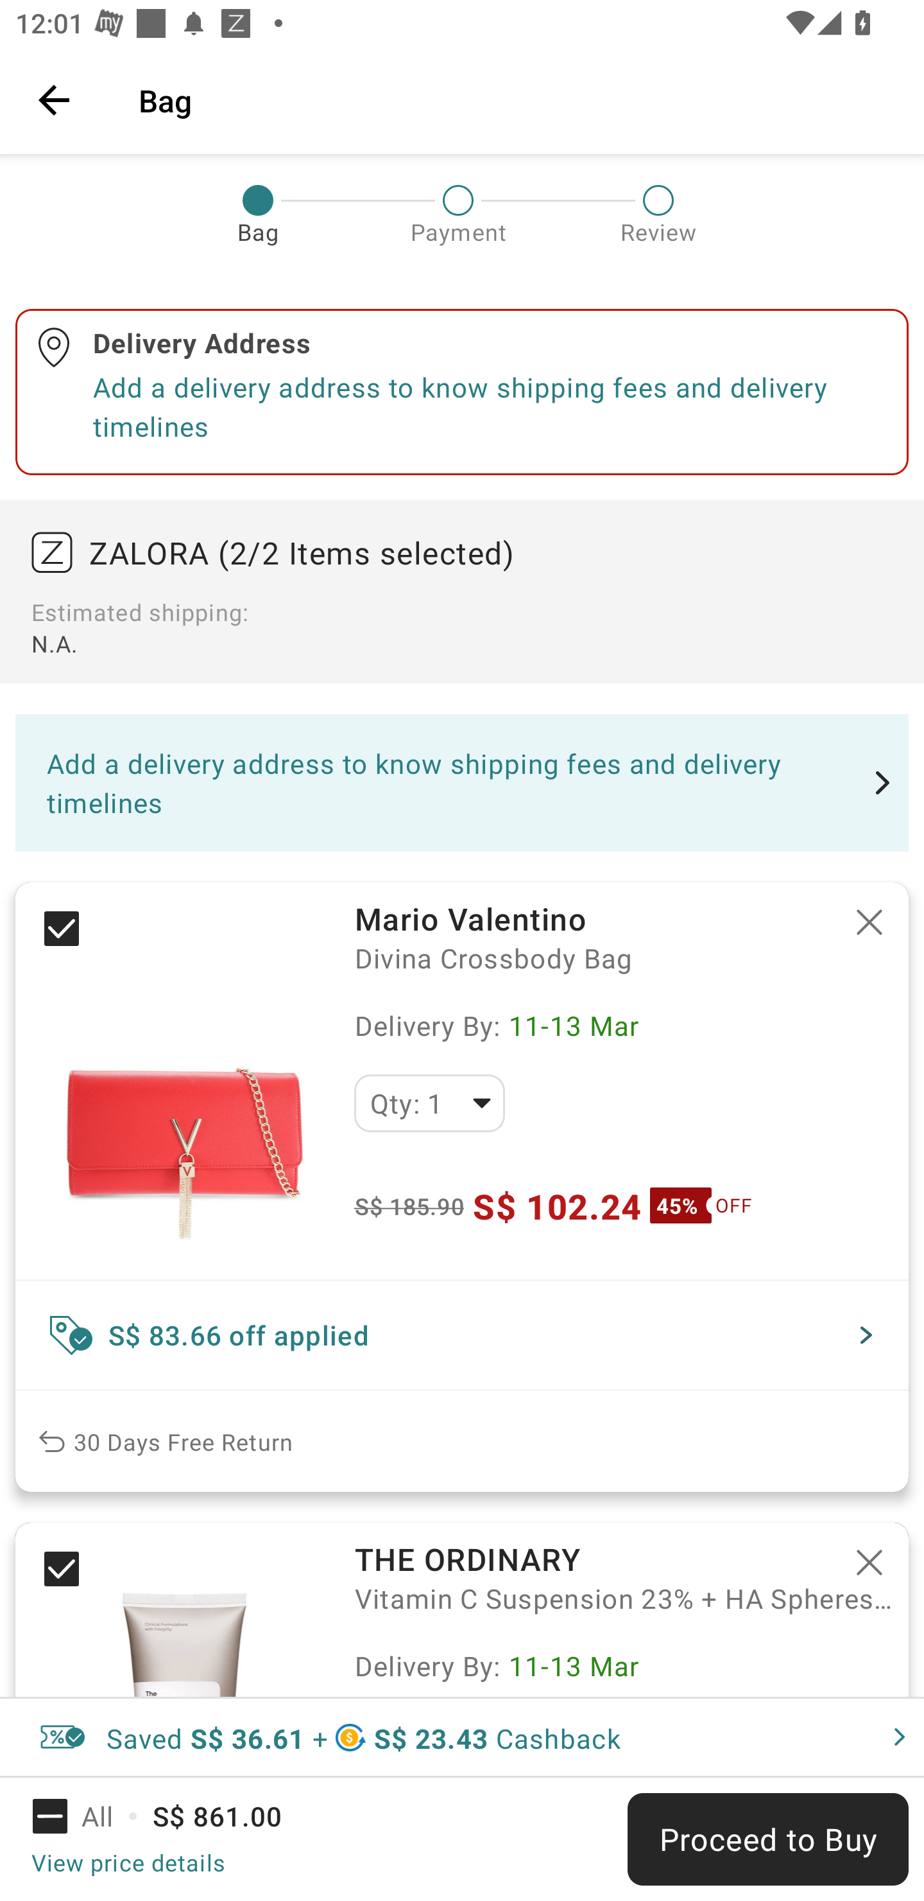  What do you see at coordinates (87, 1816) in the screenshot?
I see `All` at bounding box center [87, 1816].